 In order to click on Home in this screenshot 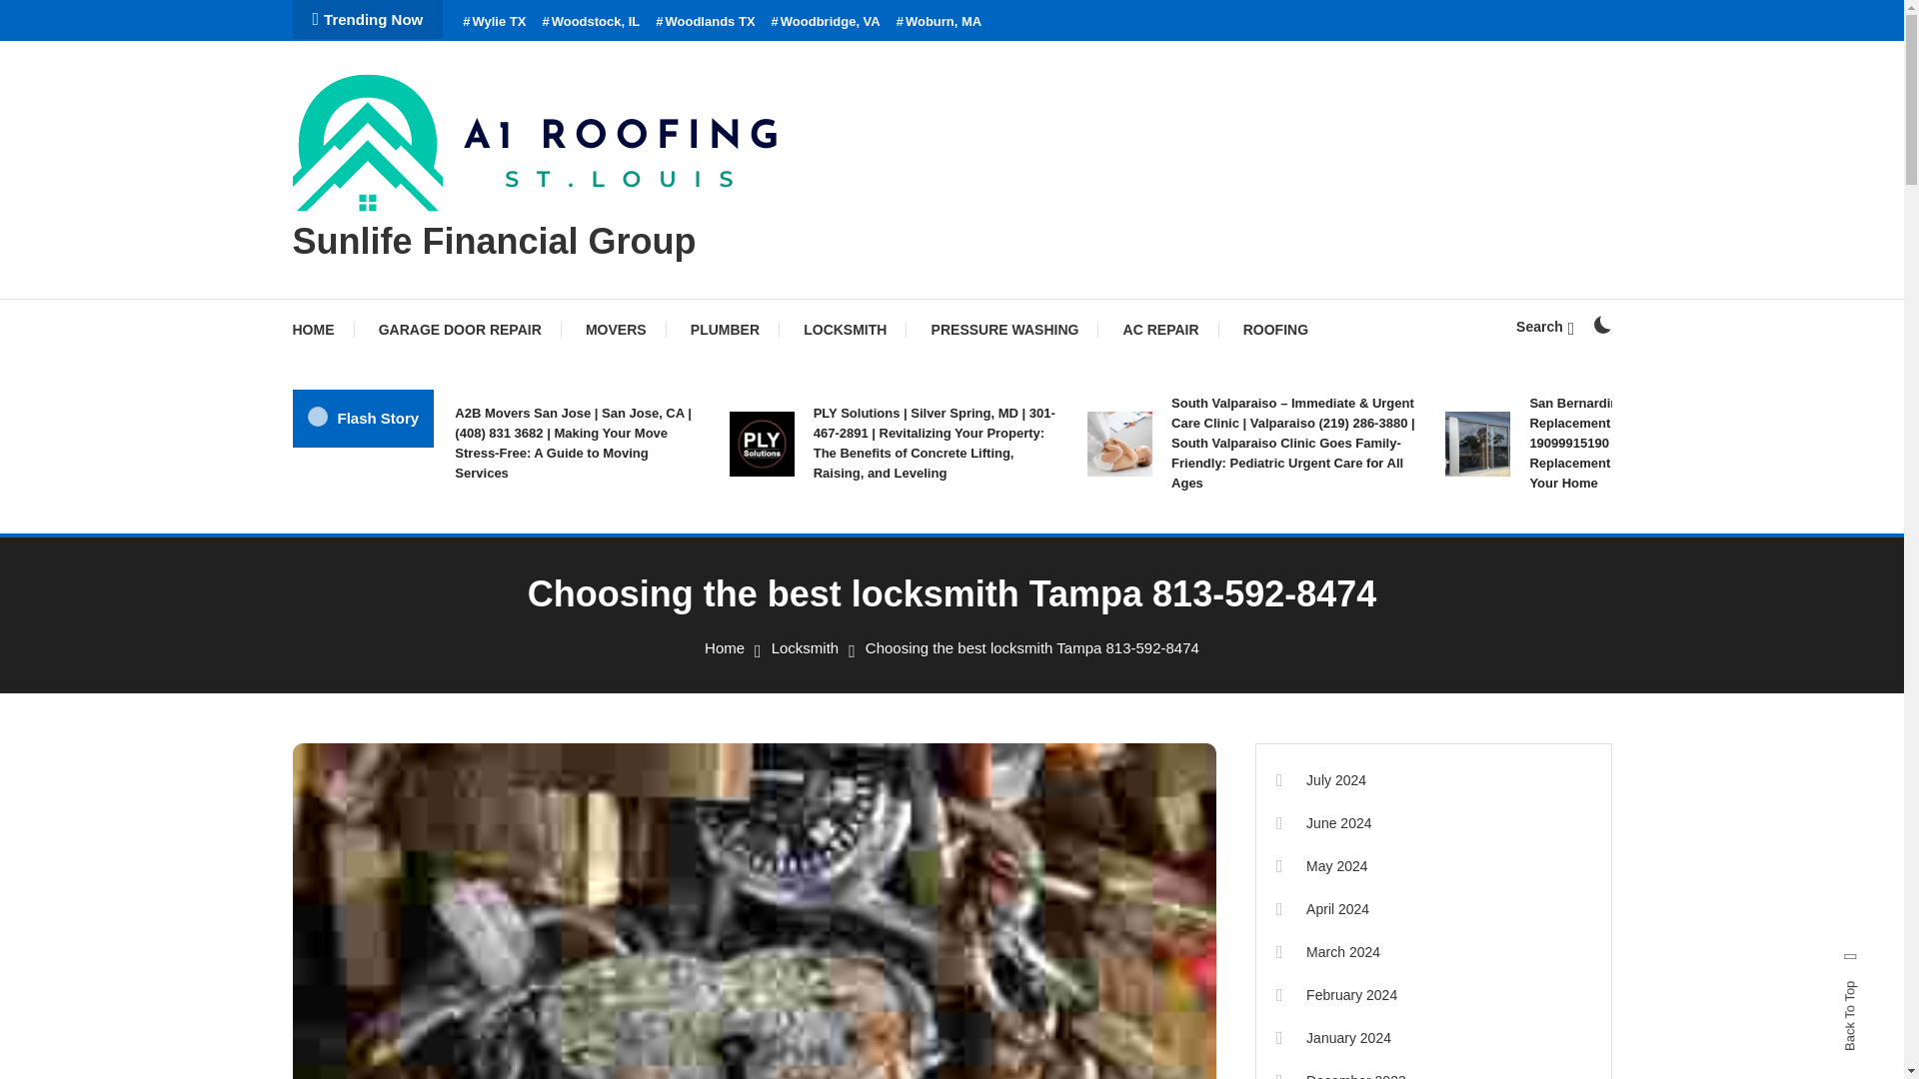, I will do `click(724, 647)`.